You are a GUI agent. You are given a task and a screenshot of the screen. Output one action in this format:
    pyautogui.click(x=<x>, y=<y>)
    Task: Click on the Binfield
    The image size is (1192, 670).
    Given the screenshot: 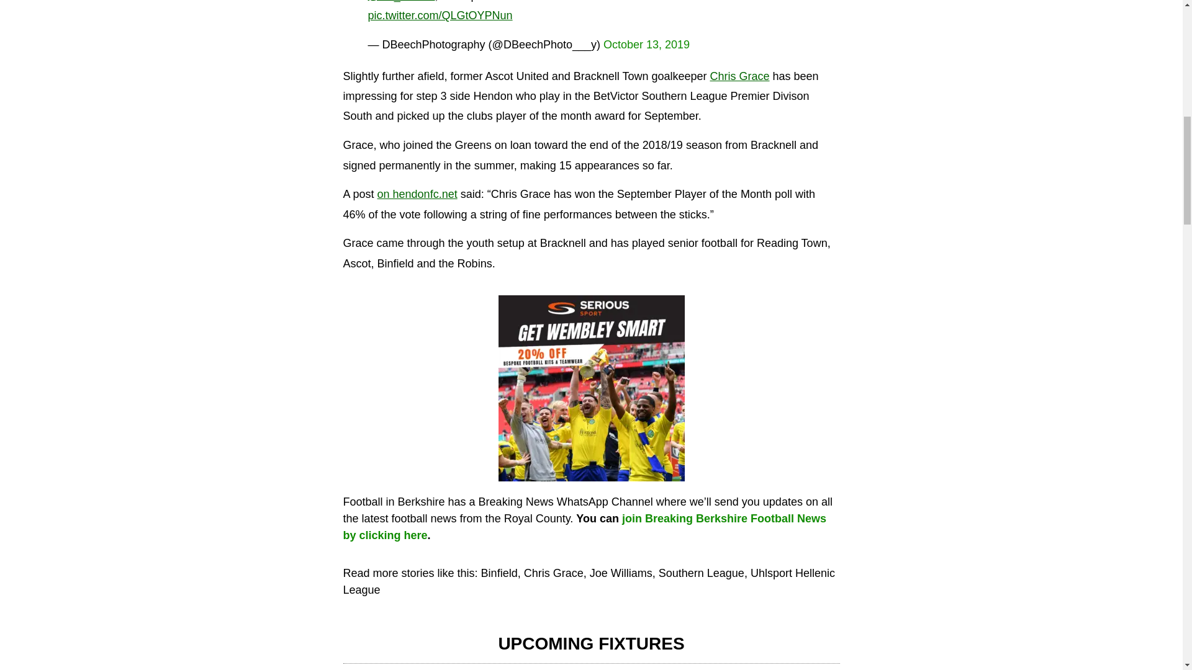 What is the action you would take?
    pyautogui.click(x=499, y=573)
    